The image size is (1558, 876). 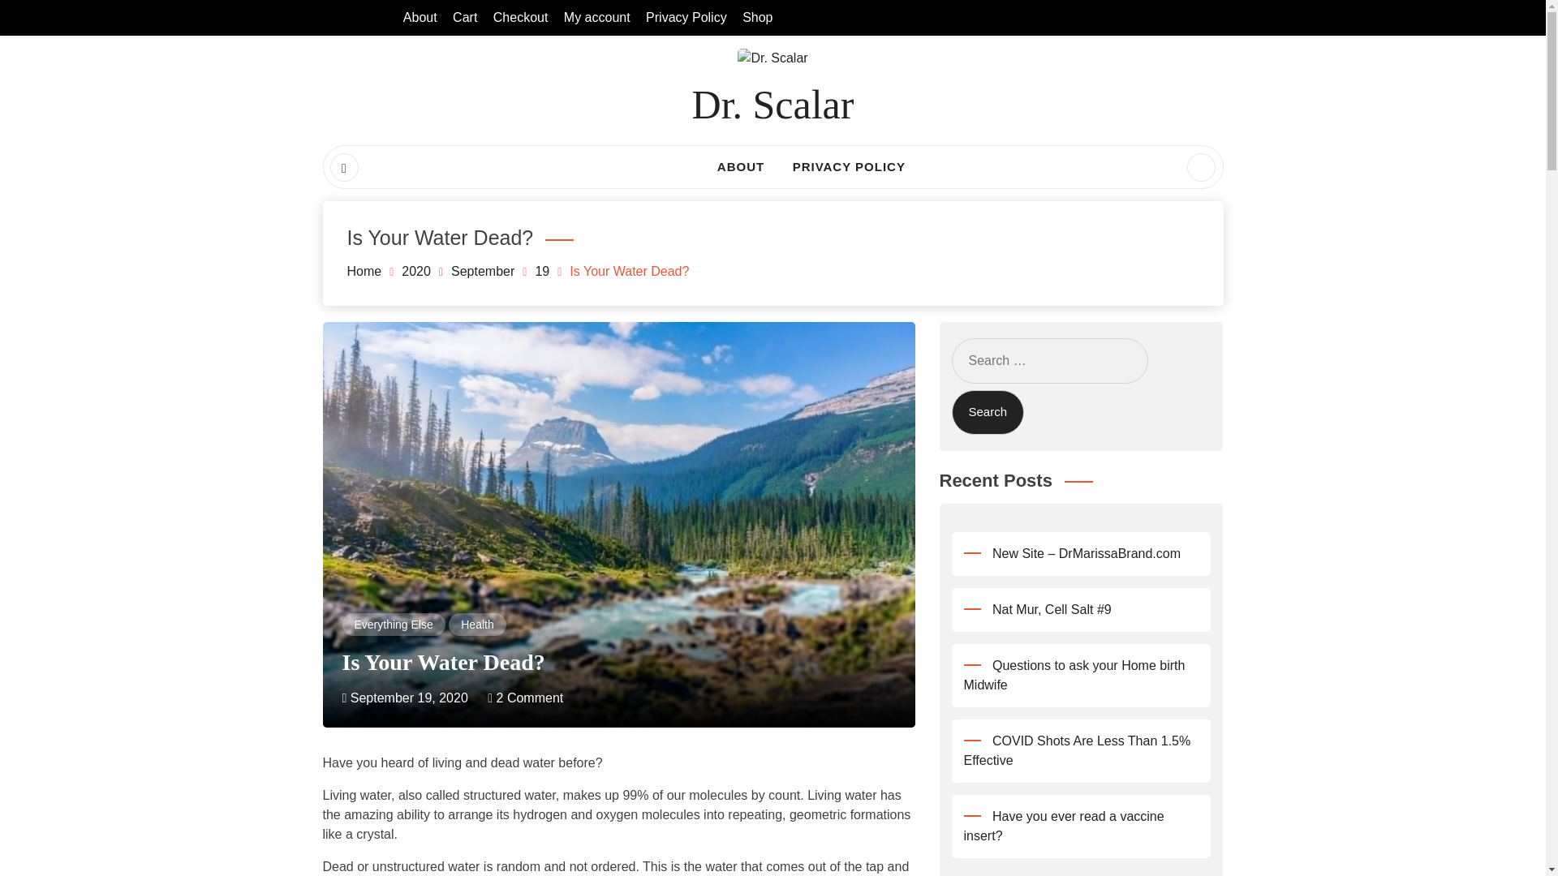 What do you see at coordinates (416, 271) in the screenshot?
I see `2020` at bounding box center [416, 271].